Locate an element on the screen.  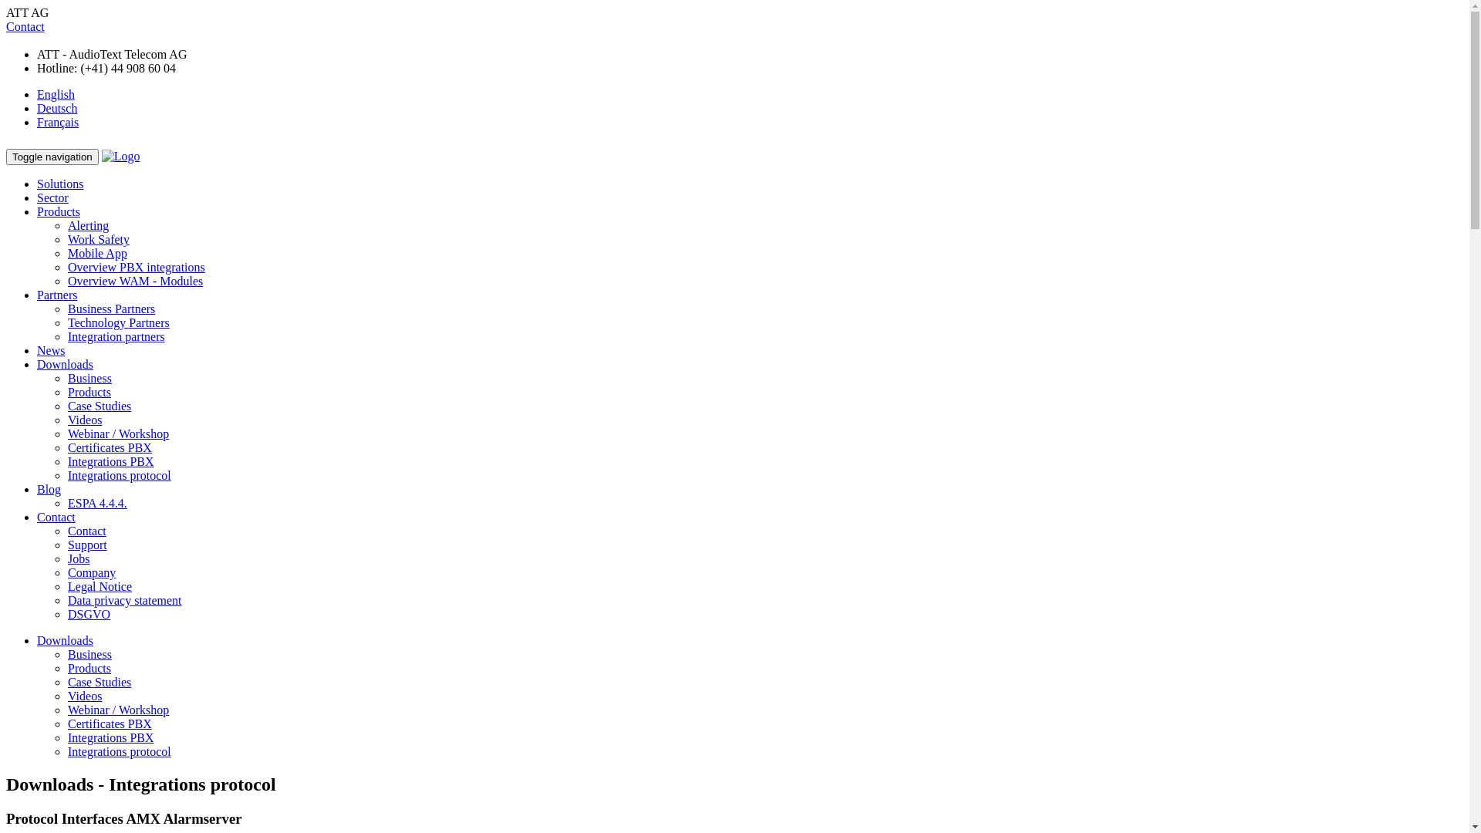
DSGVO is located at coordinates (89, 614).